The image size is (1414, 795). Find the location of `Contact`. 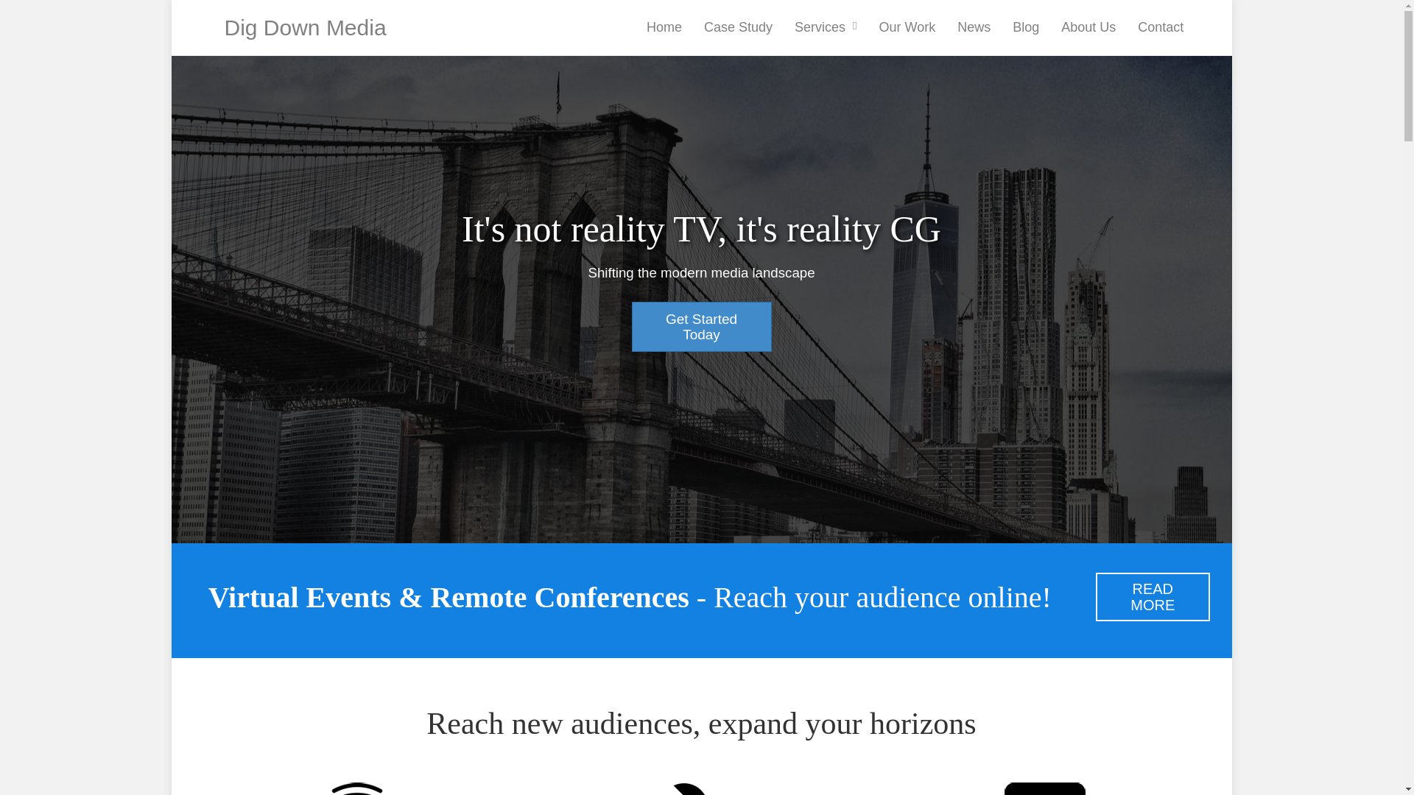

Contact is located at coordinates (1161, 26).